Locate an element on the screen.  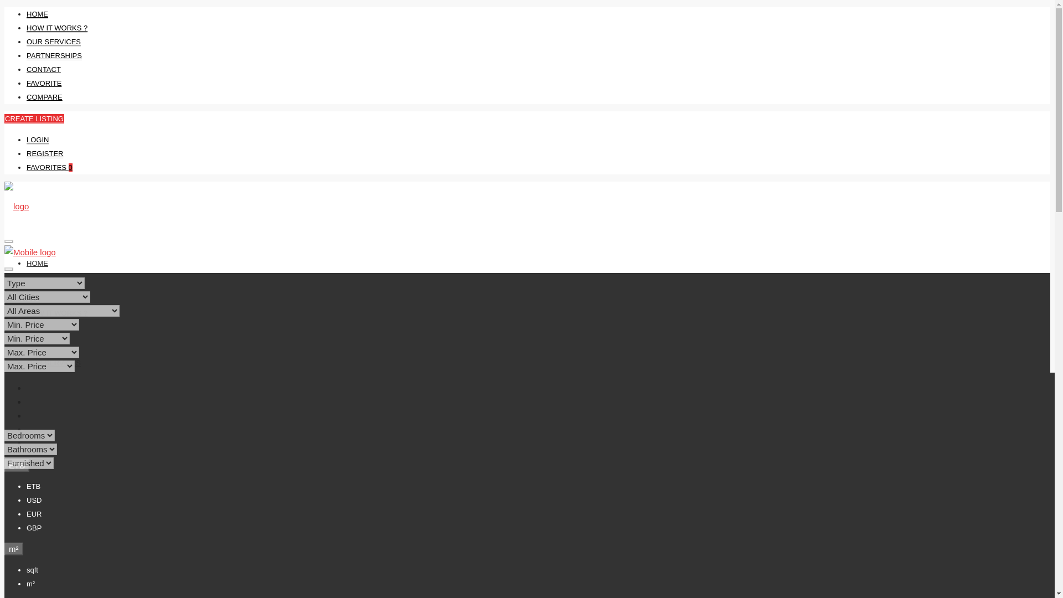
HOW IT WORKS ? is located at coordinates (56, 28).